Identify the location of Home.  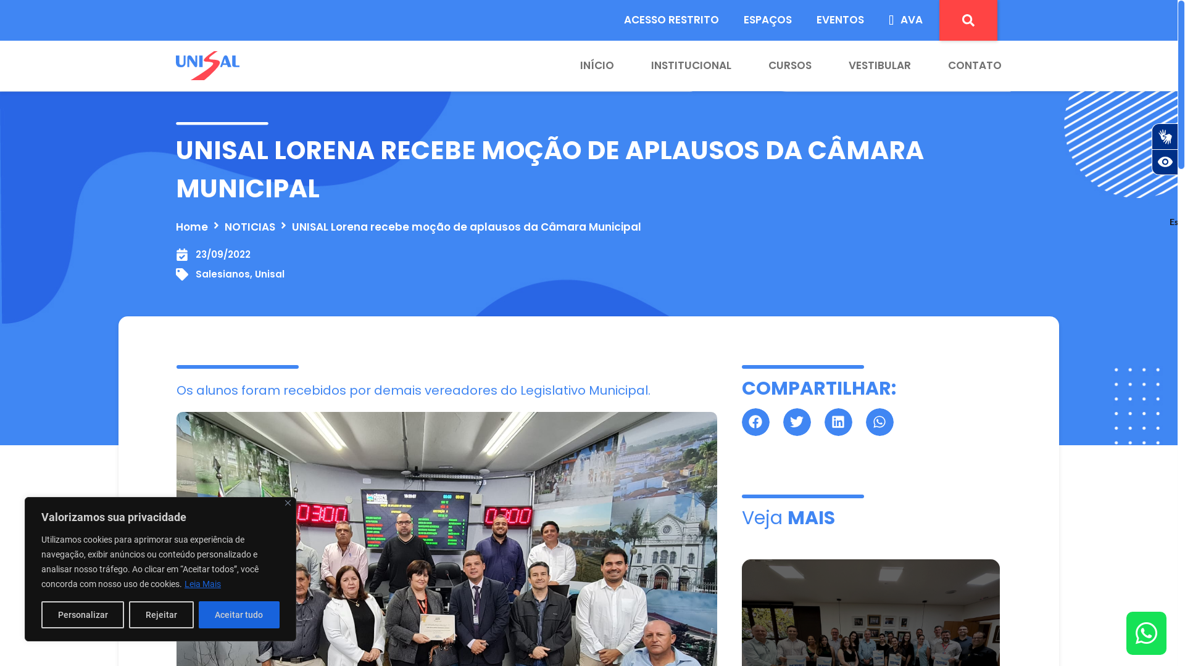
(192, 228).